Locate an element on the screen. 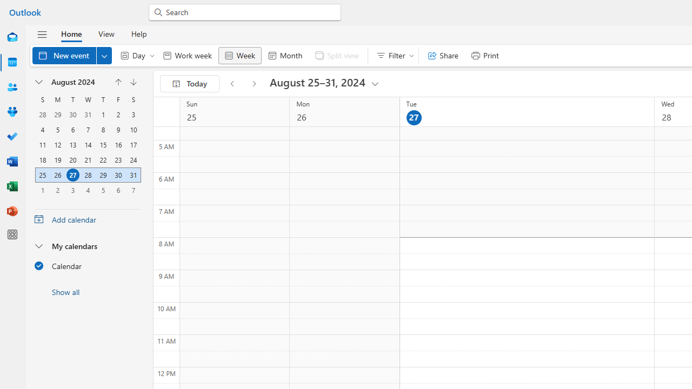 Image resolution: width=692 pixels, height=389 pixels. 26, August, 2024 is located at coordinates (57, 175).